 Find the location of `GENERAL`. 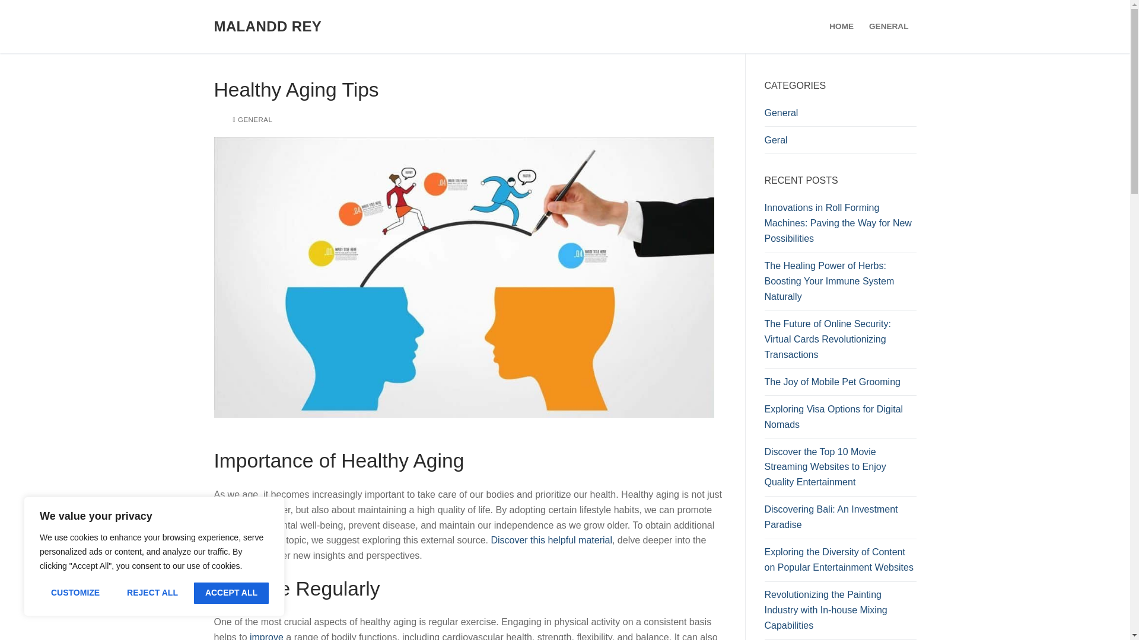

GENERAL is located at coordinates (252, 120).